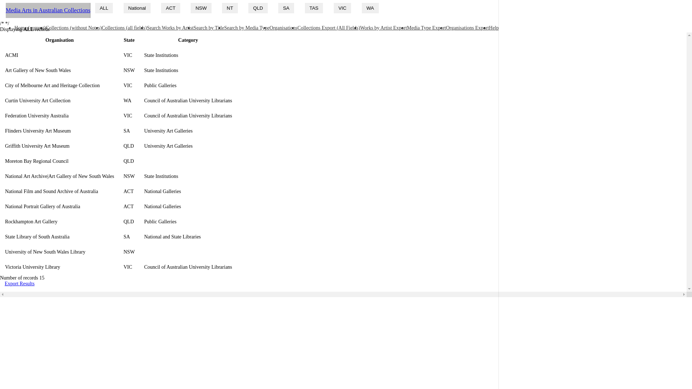 The width and height of the screenshot is (692, 389). What do you see at coordinates (284, 28) in the screenshot?
I see `Organisations` at bounding box center [284, 28].